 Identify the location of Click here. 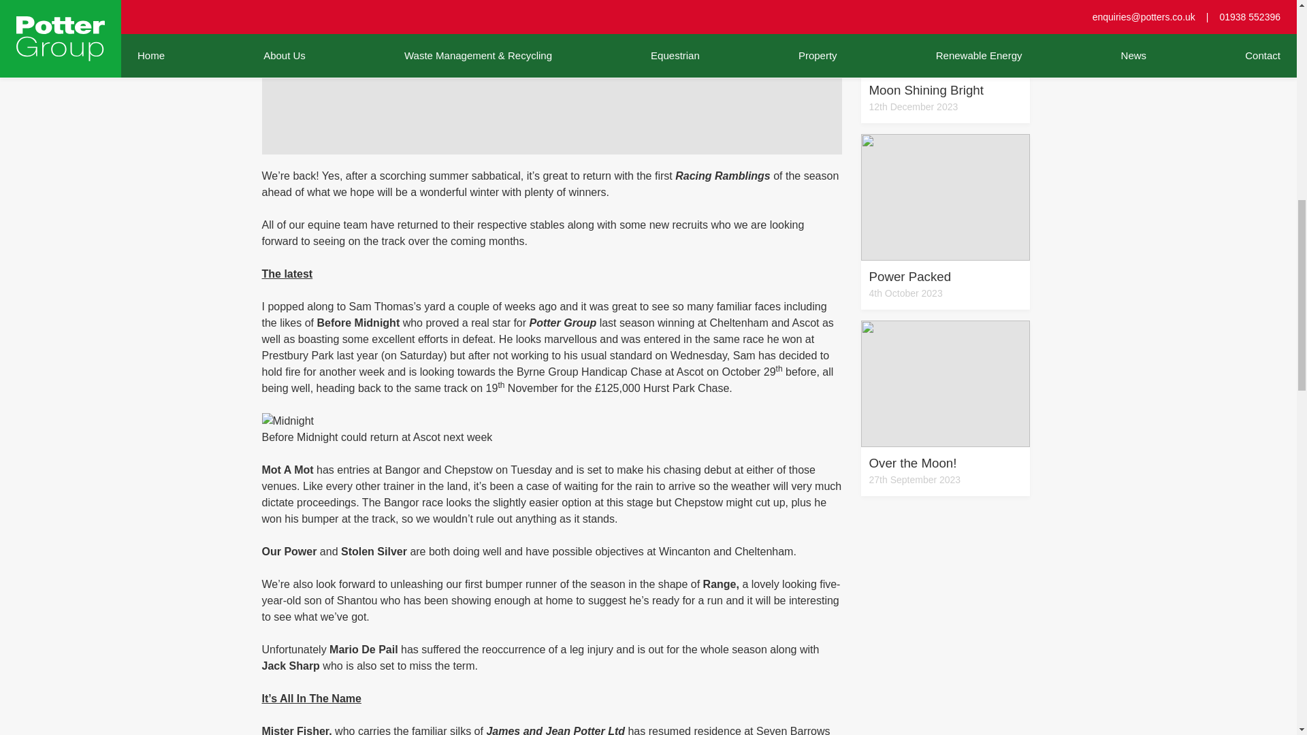
(1261, 19).